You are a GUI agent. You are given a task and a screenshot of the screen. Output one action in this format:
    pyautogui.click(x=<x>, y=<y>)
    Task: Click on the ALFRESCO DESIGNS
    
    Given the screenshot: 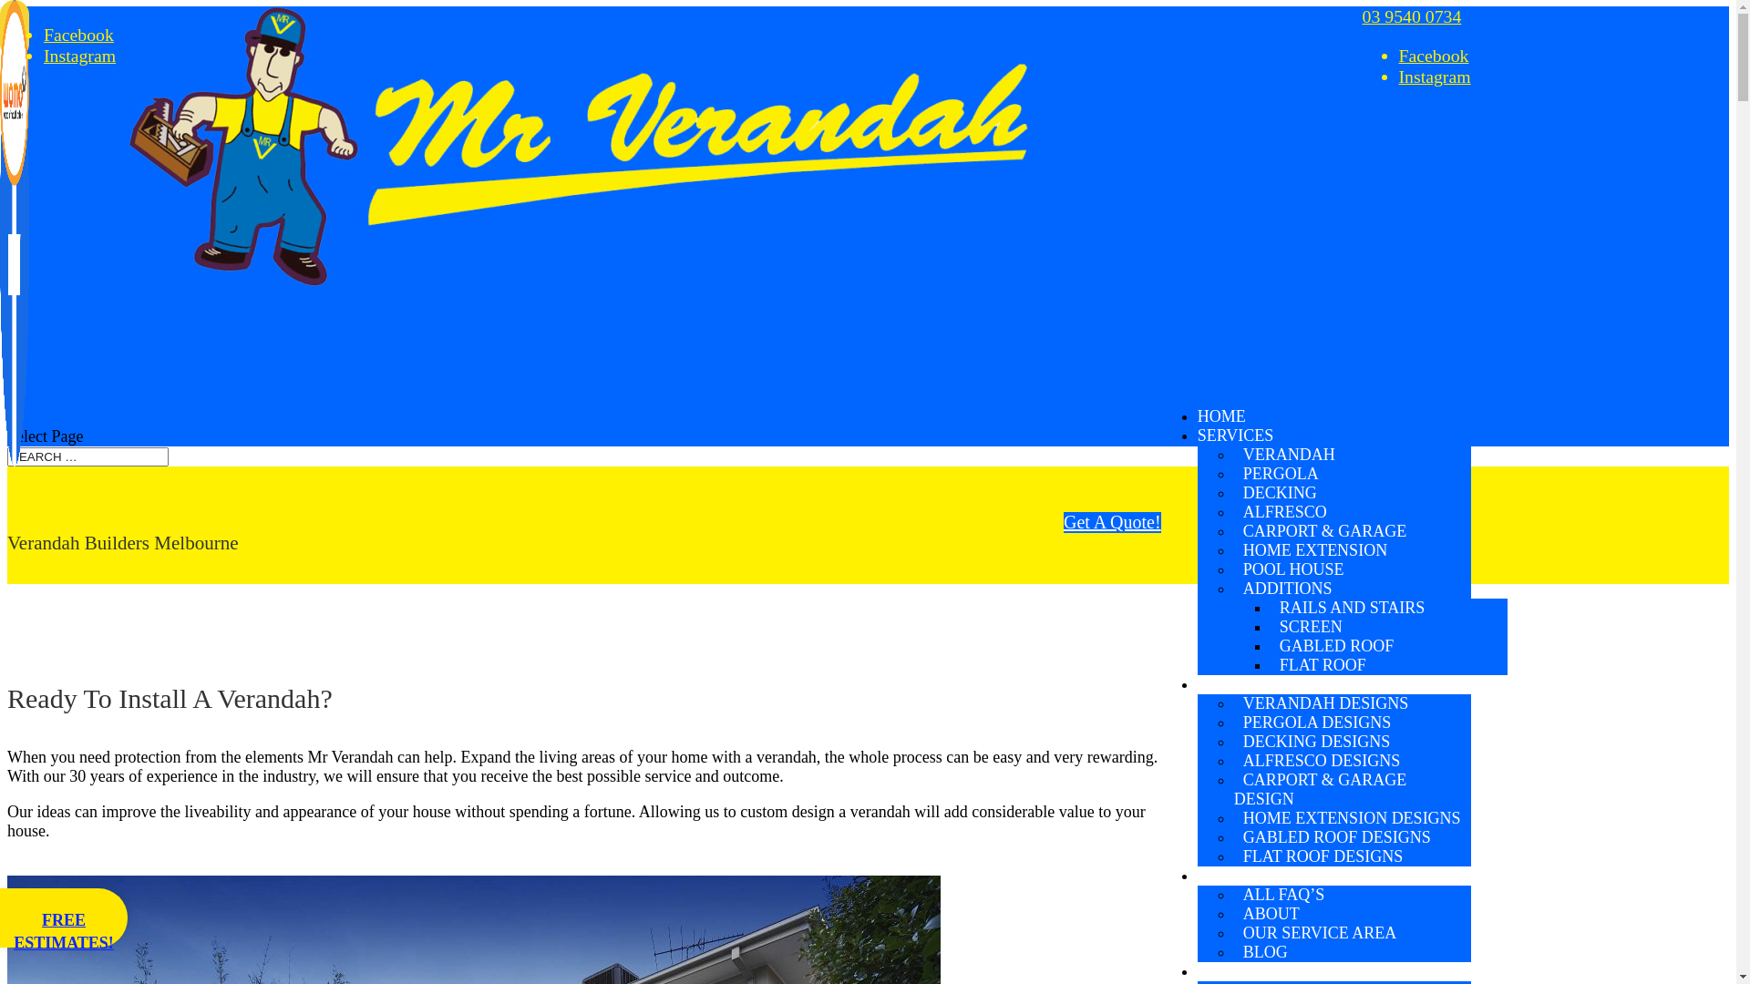 What is the action you would take?
    pyautogui.click(x=1322, y=761)
    